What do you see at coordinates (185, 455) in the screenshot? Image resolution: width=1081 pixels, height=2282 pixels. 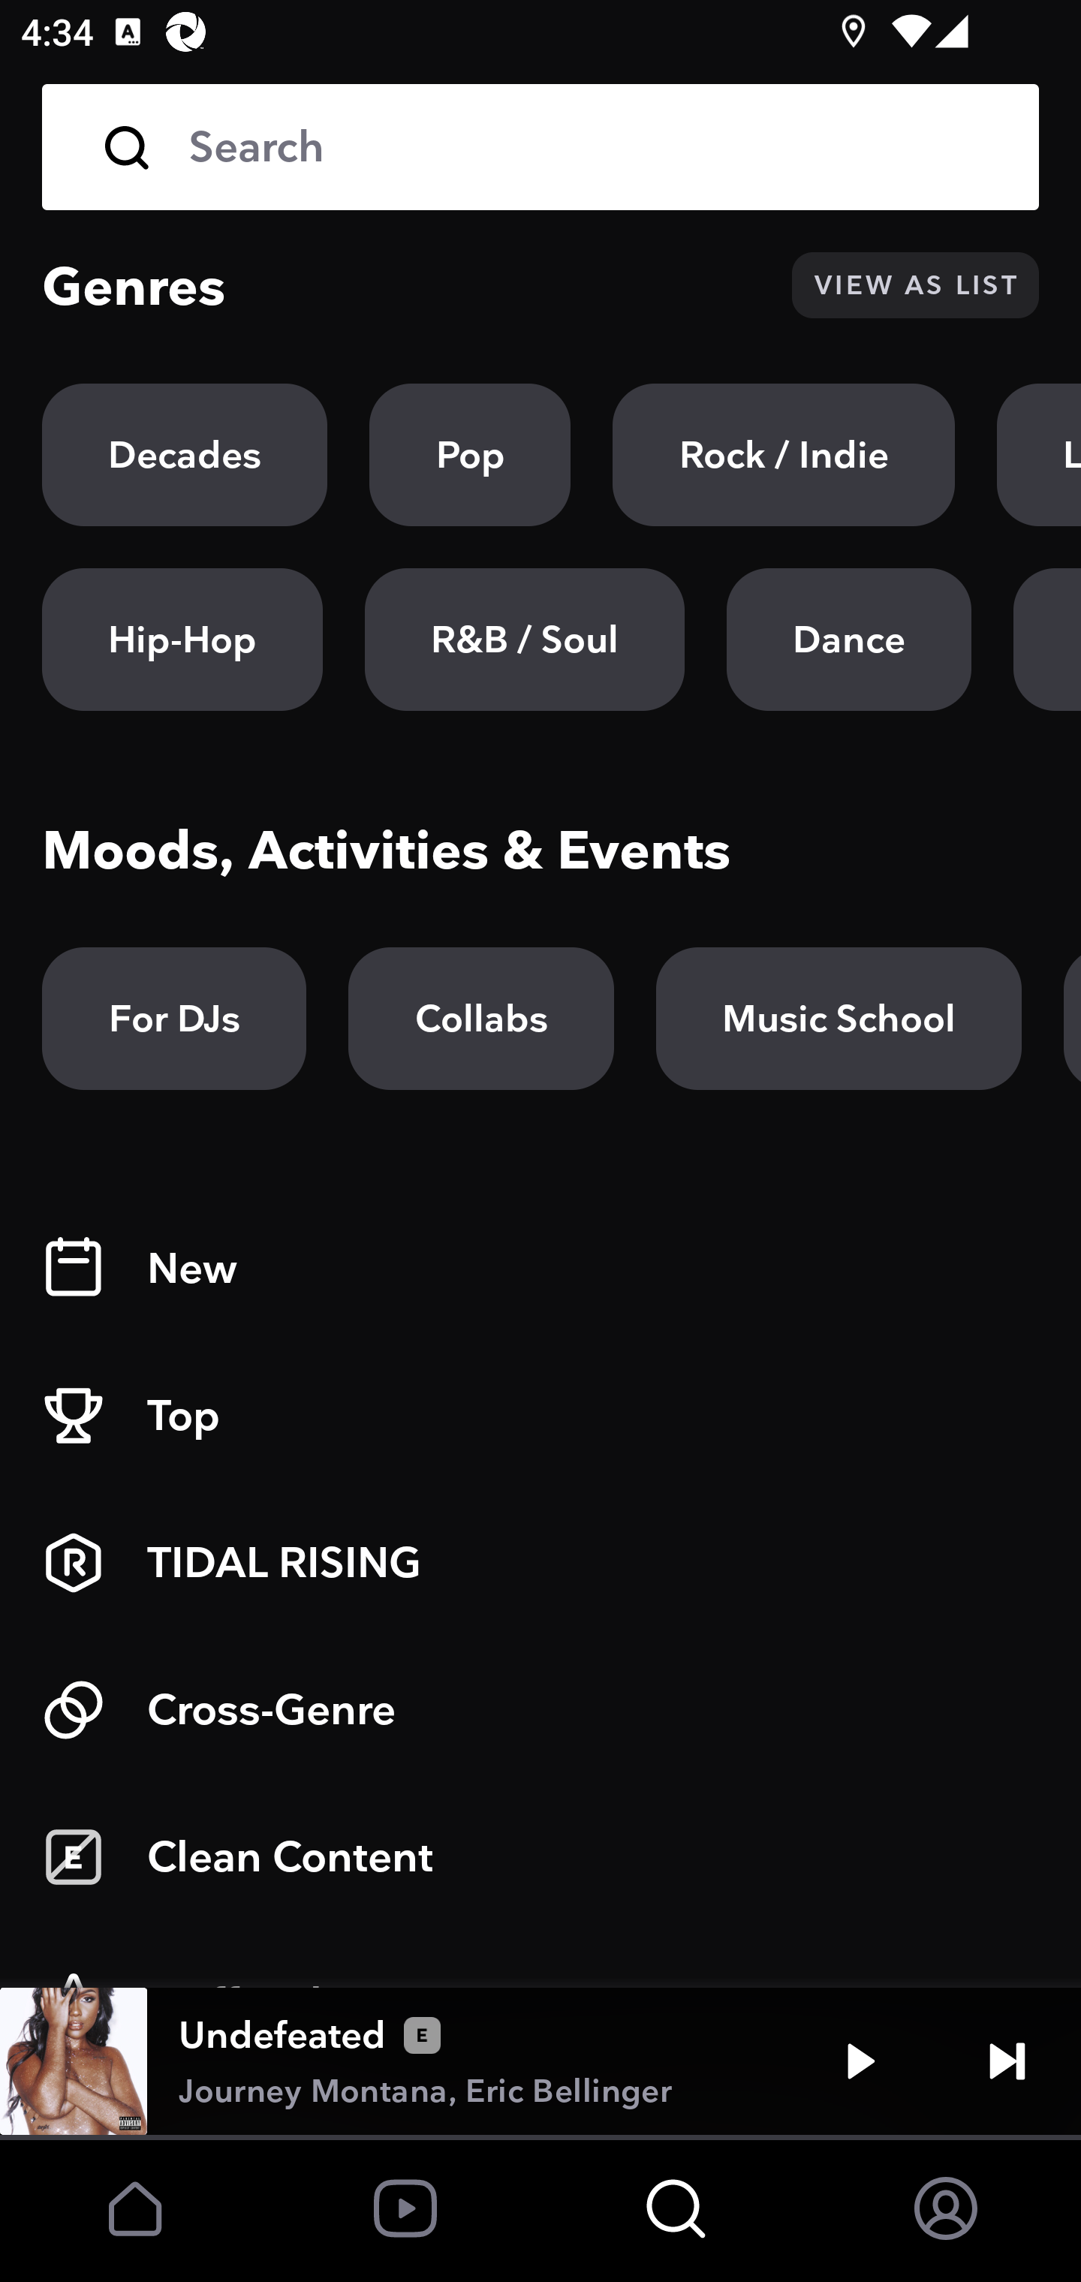 I see `Decades` at bounding box center [185, 455].